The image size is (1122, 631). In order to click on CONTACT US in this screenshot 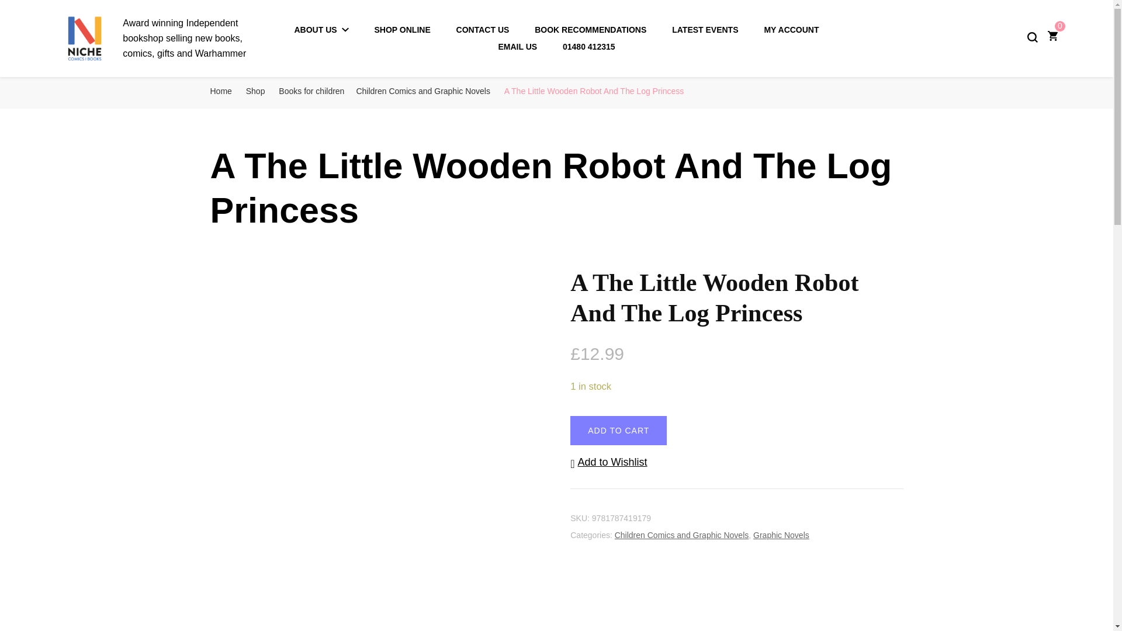, I will do `click(483, 30)`.